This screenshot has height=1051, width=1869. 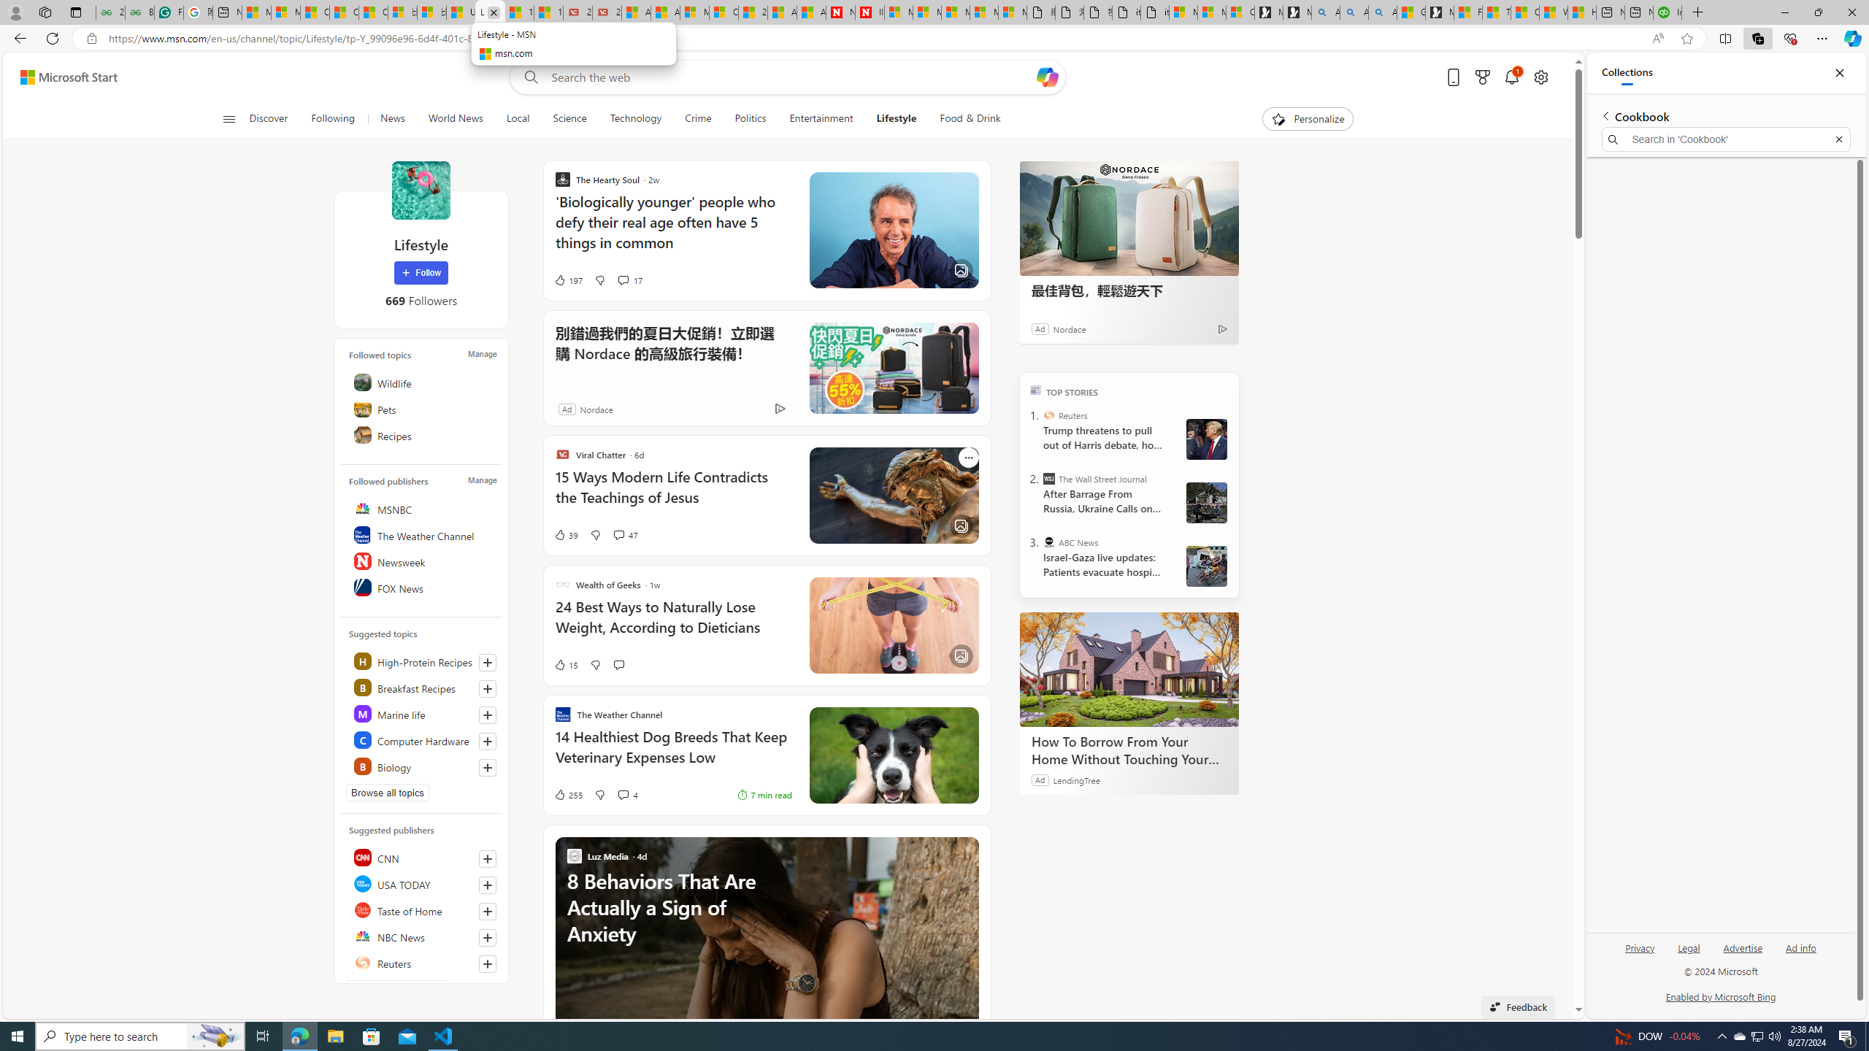 What do you see at coordinates (1511, 77) in the screenshot?
I see `Notifications` at bounding box center [1511, 77].